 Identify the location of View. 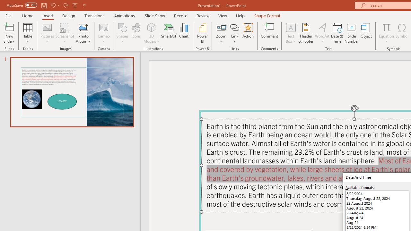
(223, 15).